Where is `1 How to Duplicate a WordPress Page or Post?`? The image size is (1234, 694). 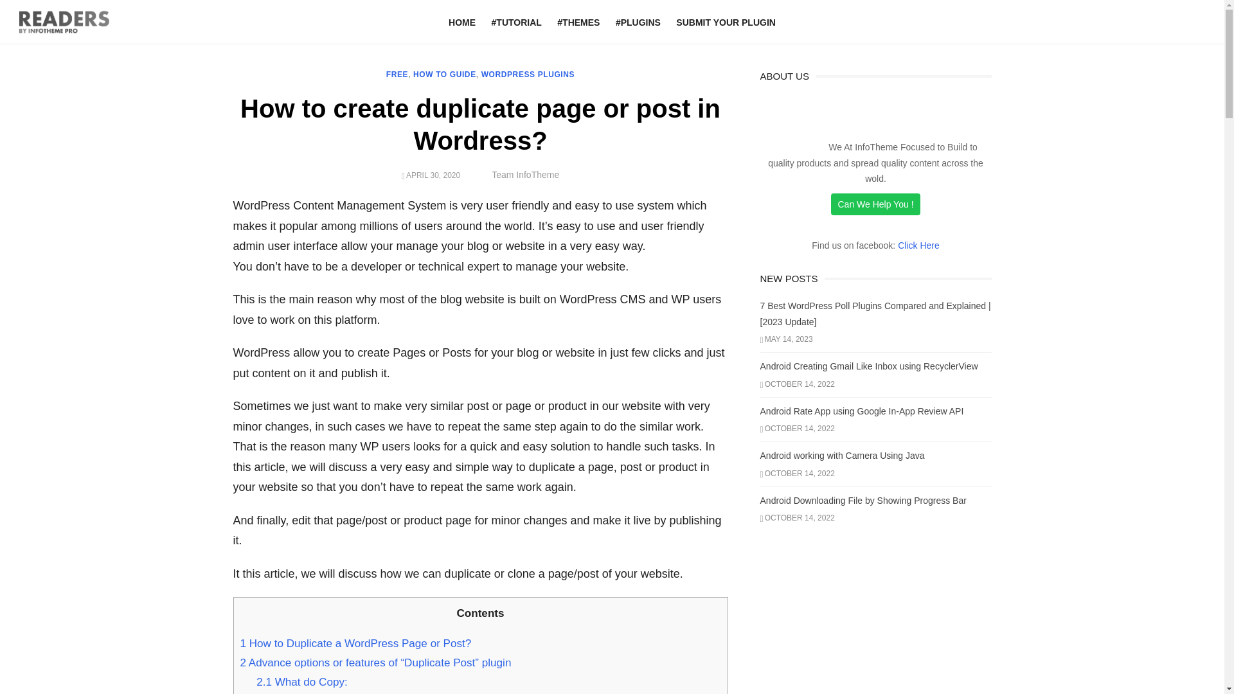
1 How to Duplicate a WordPress Page or Post? is located at coordinates (356, 643).